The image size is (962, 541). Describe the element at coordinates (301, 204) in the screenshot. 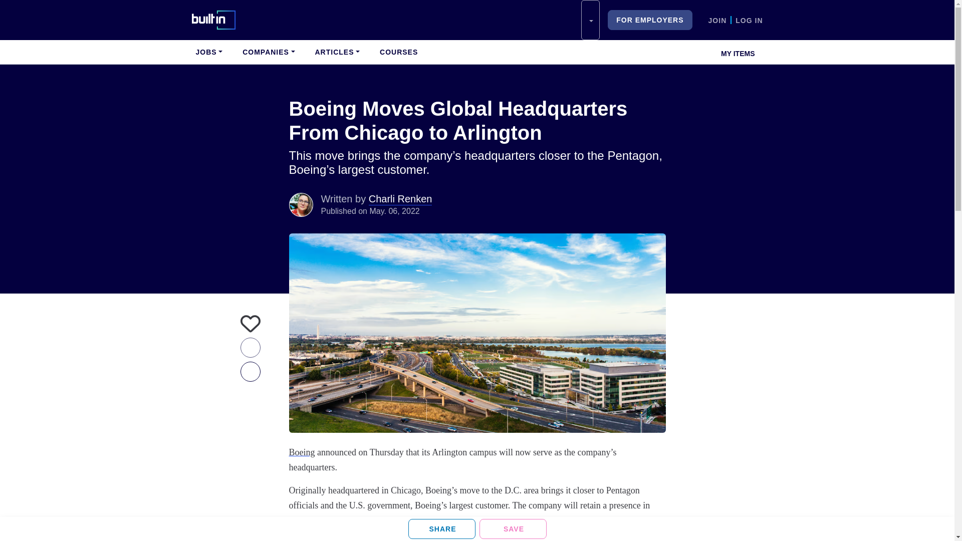

I see `Charli Renken` at that location.